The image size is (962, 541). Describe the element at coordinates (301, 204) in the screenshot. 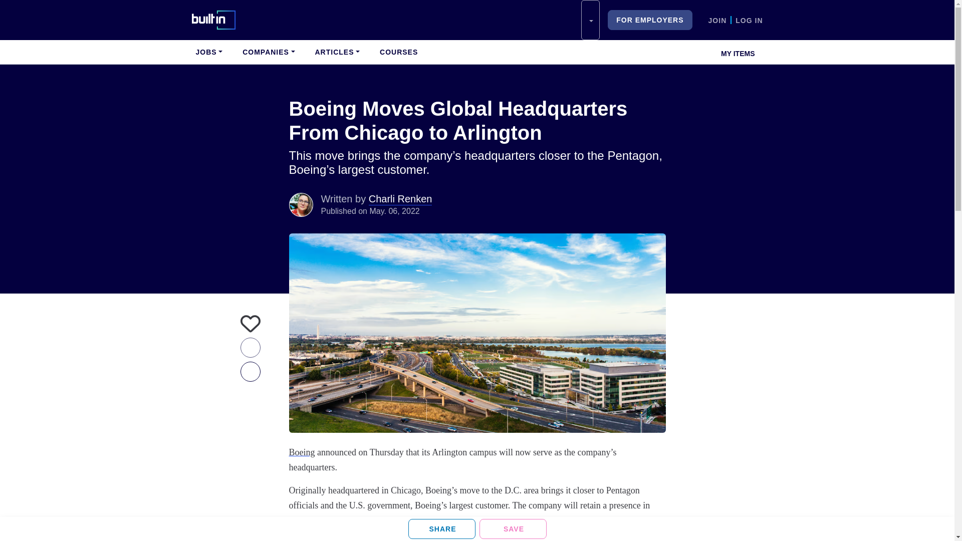

I see `Charli Renken` at that location.